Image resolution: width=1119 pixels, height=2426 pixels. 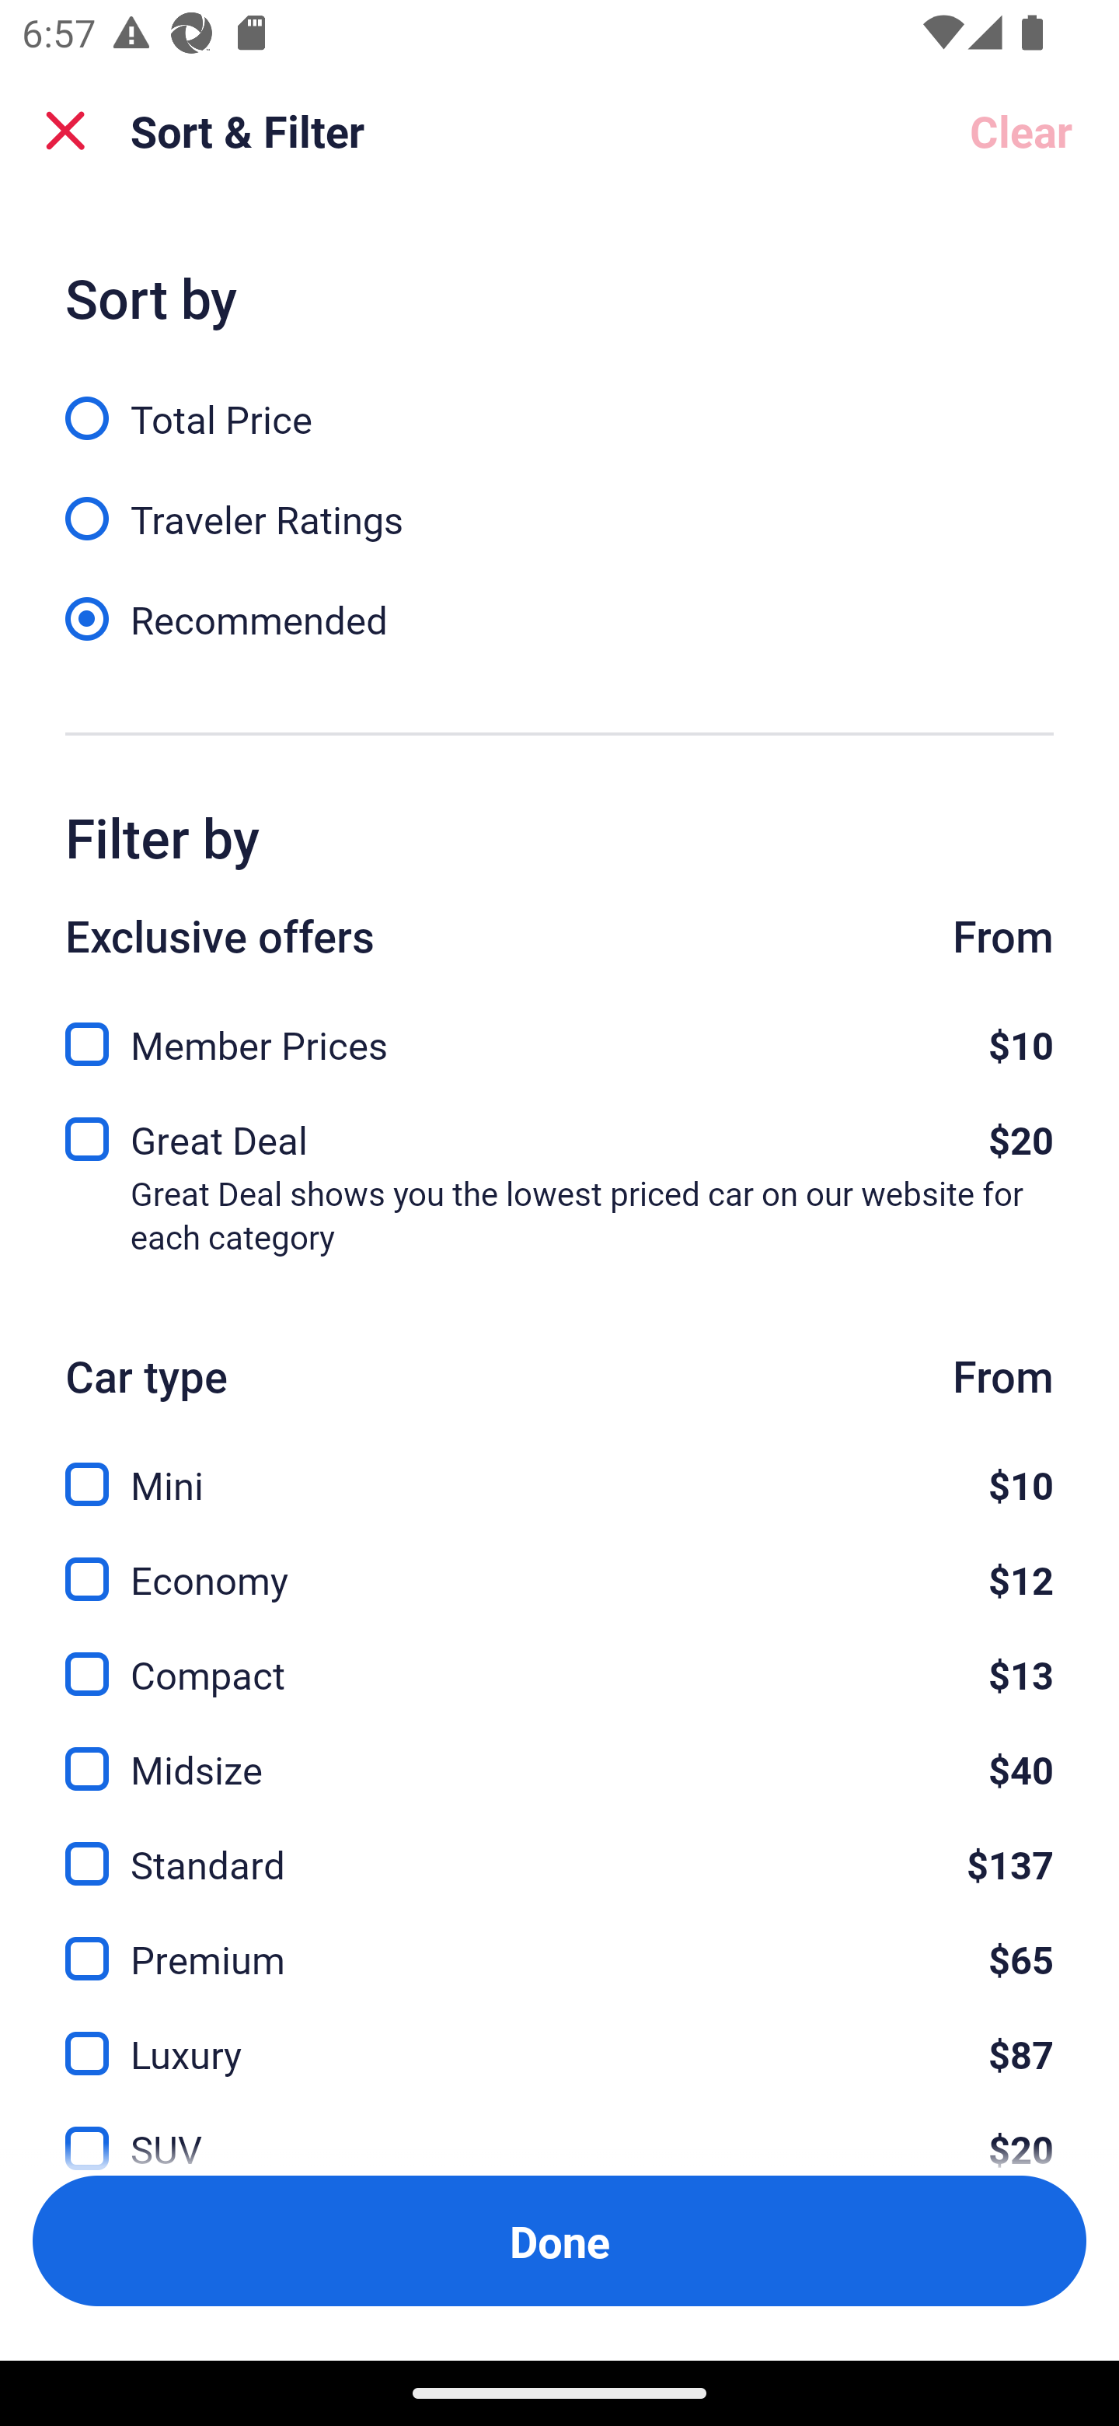 What do you see at coordinates (559, 1466) in the screenshot?
I see `Mini, $10 Mini $10` at bounding box center [559, 1466].